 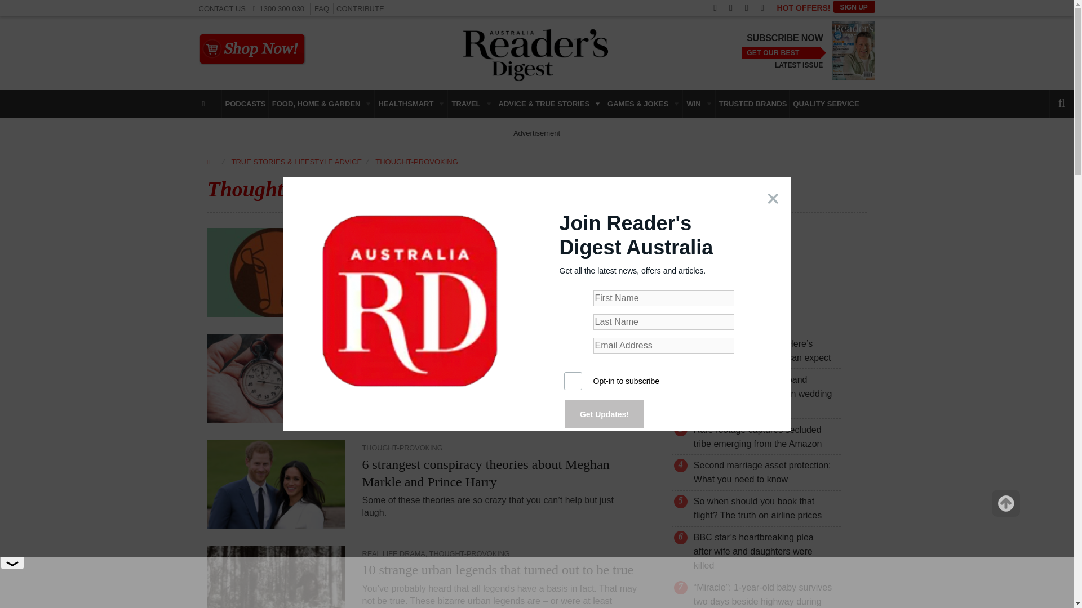 I want to click on TRAVEL, so click(x=471, y=104).